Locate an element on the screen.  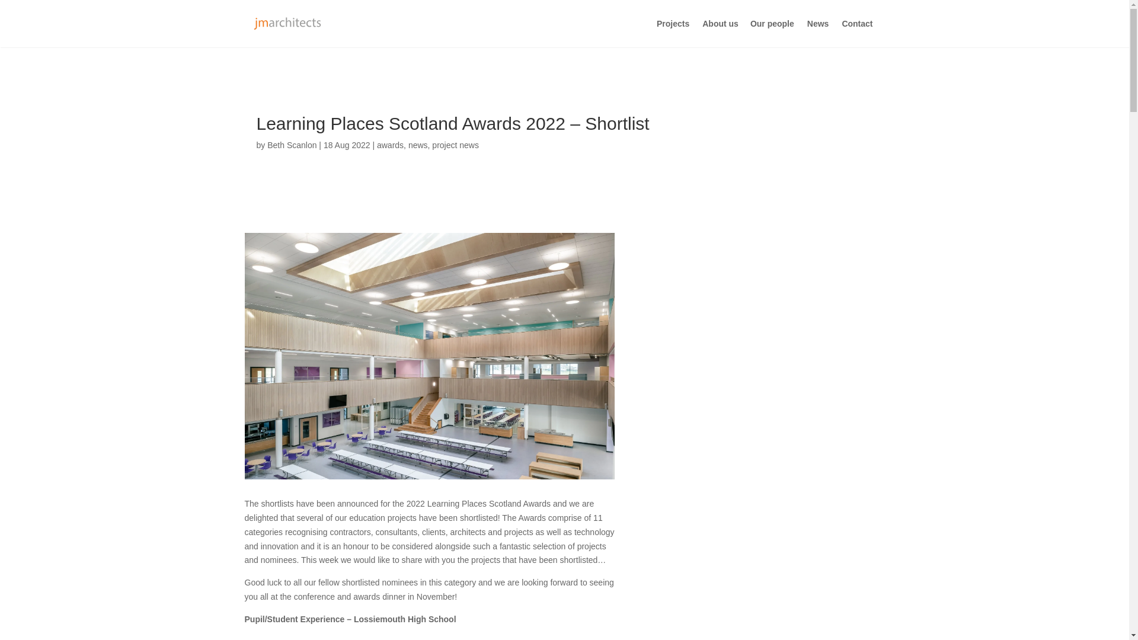
Beth Scanlon is located at coordinates (292, 145).